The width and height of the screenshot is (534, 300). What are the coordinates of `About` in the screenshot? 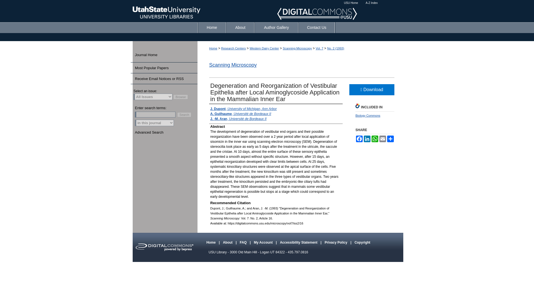 It's located at (240, 27).